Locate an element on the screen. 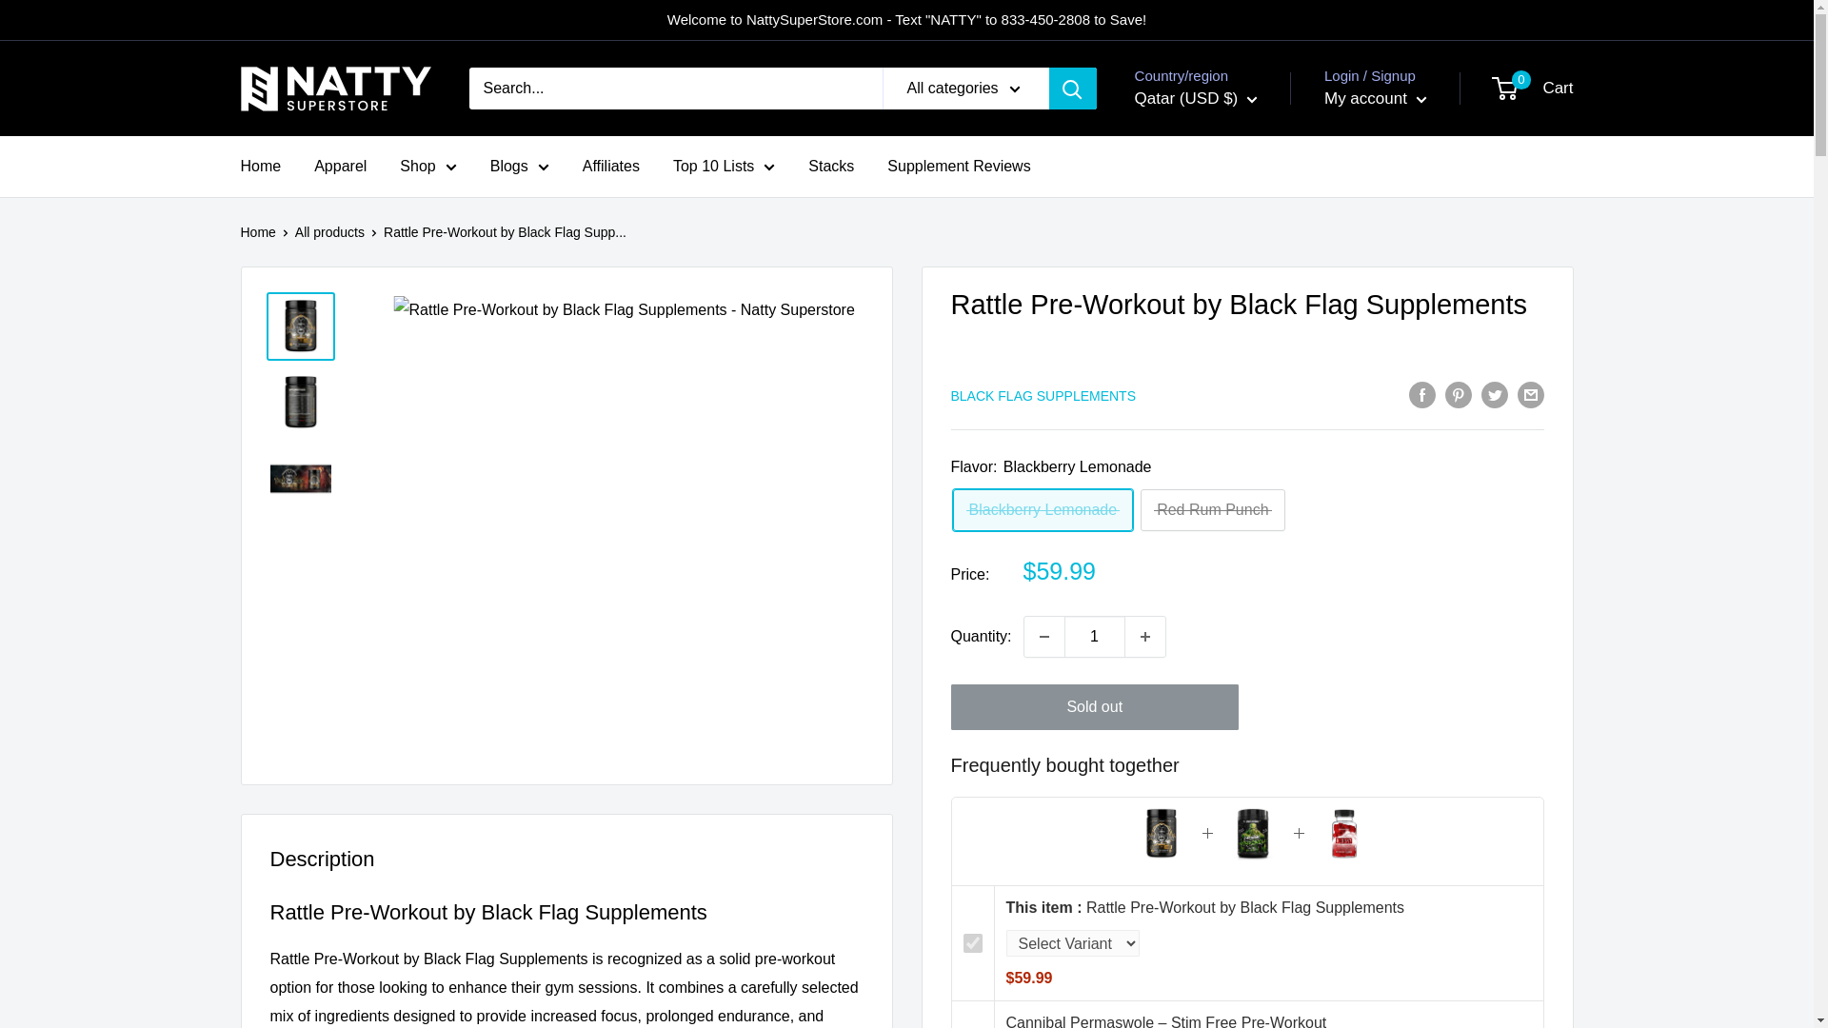  Decrease quantity by 1 is located at coordinates (1043, 637).